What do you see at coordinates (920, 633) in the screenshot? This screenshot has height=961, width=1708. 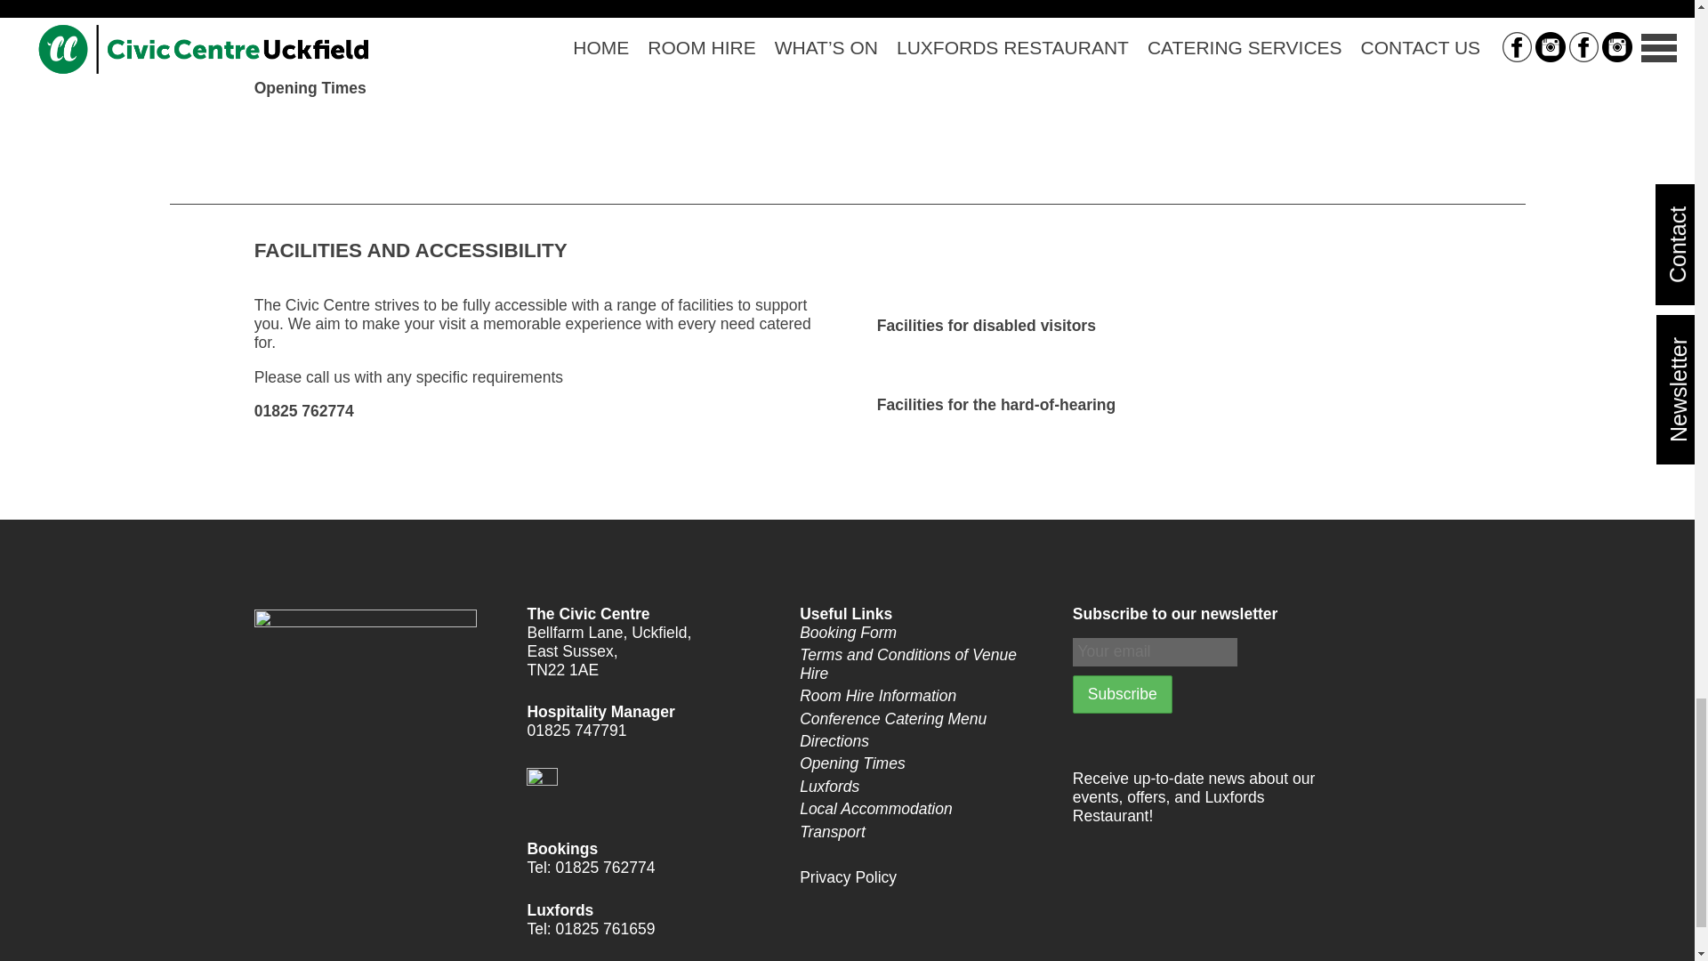 I see `Booking Form` at bounding box center [920, 633].